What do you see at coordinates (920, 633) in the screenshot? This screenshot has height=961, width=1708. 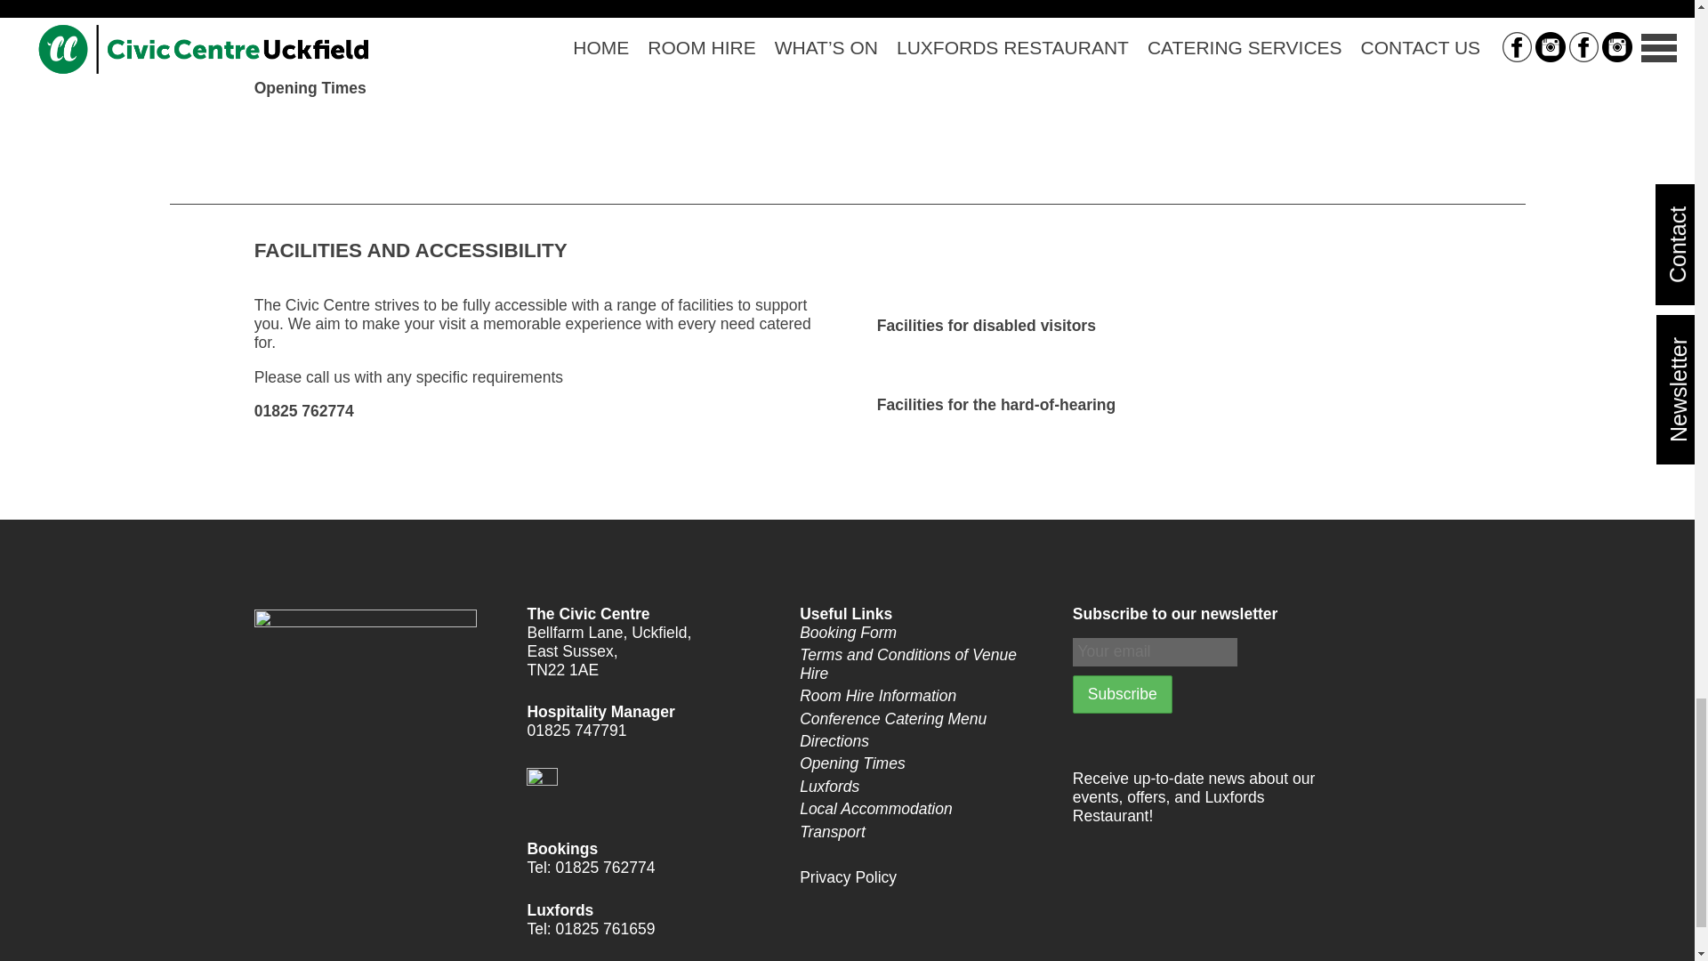 I see `Booking Form` at bounding box center [920, 633].